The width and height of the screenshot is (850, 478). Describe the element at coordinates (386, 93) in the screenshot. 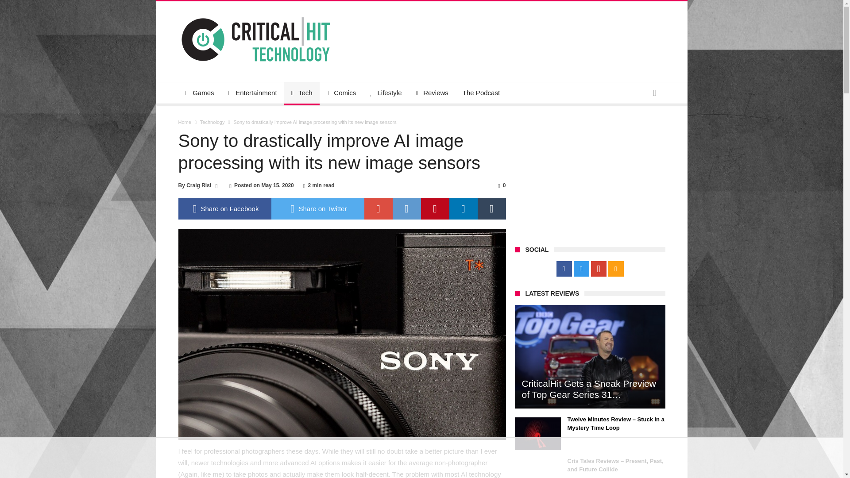

I see `Lifestyle` at that location.